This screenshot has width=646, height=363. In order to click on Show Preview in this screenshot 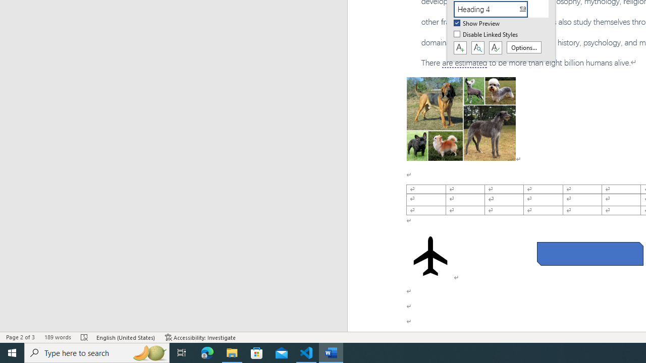, I will do `click(477, 24)`.